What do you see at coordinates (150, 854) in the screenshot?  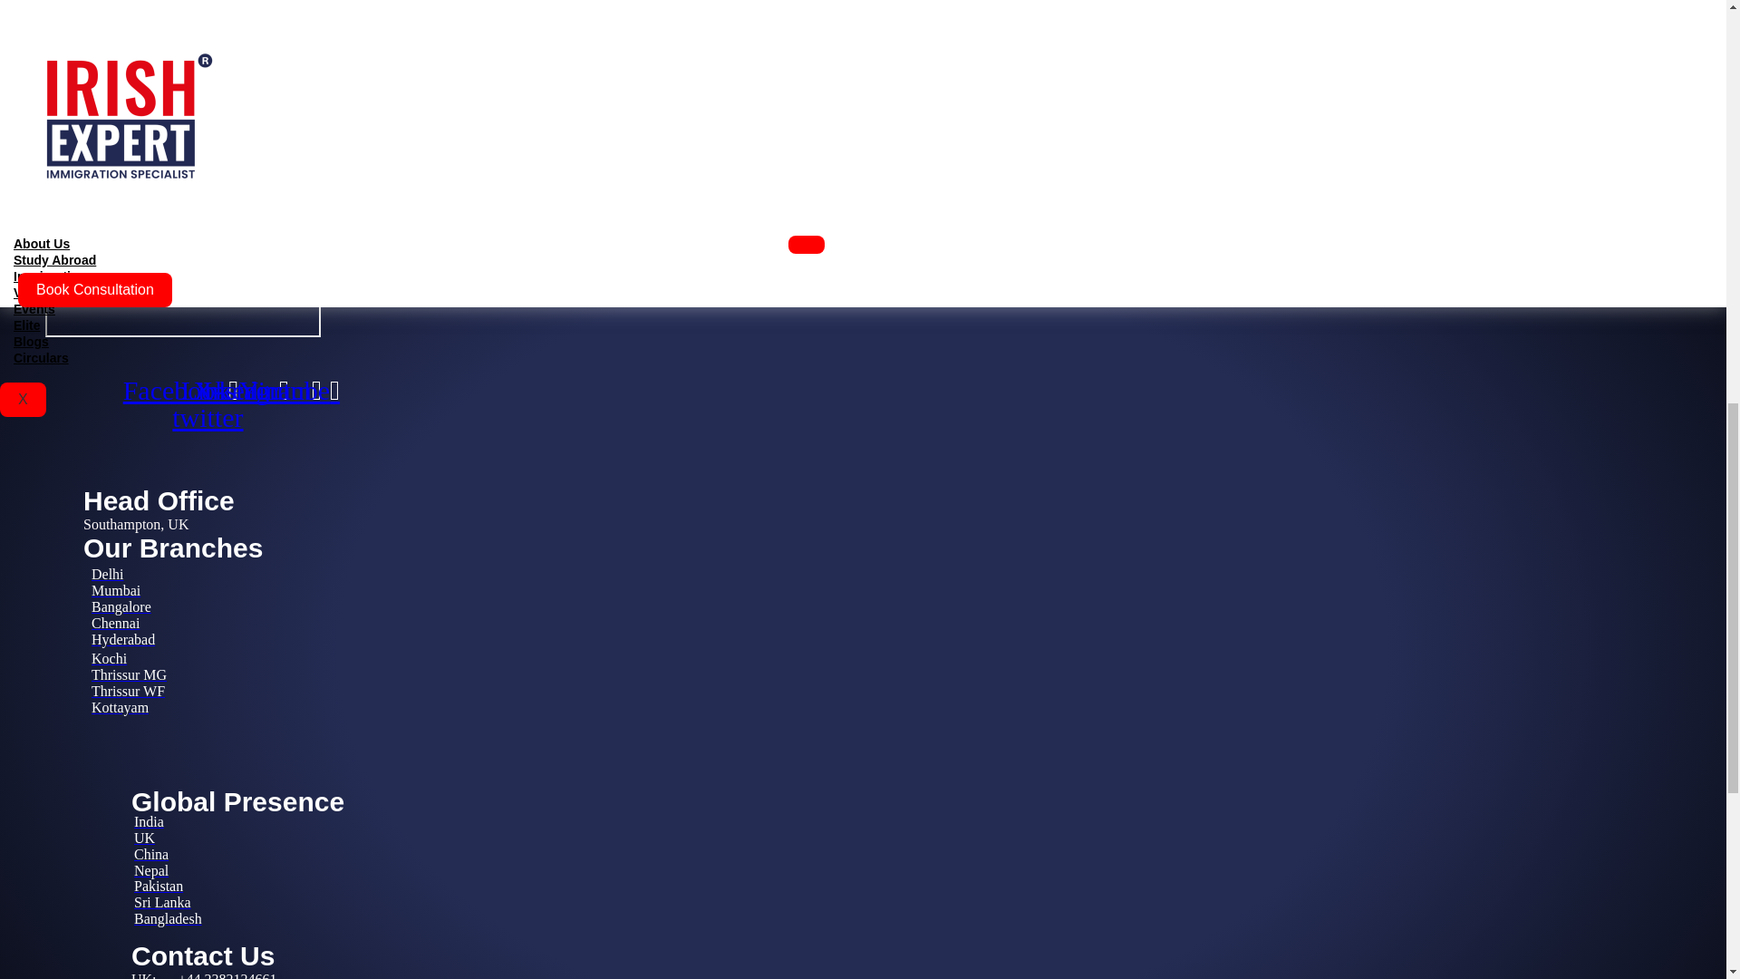 I see `China` at bounding box center [150, 854].